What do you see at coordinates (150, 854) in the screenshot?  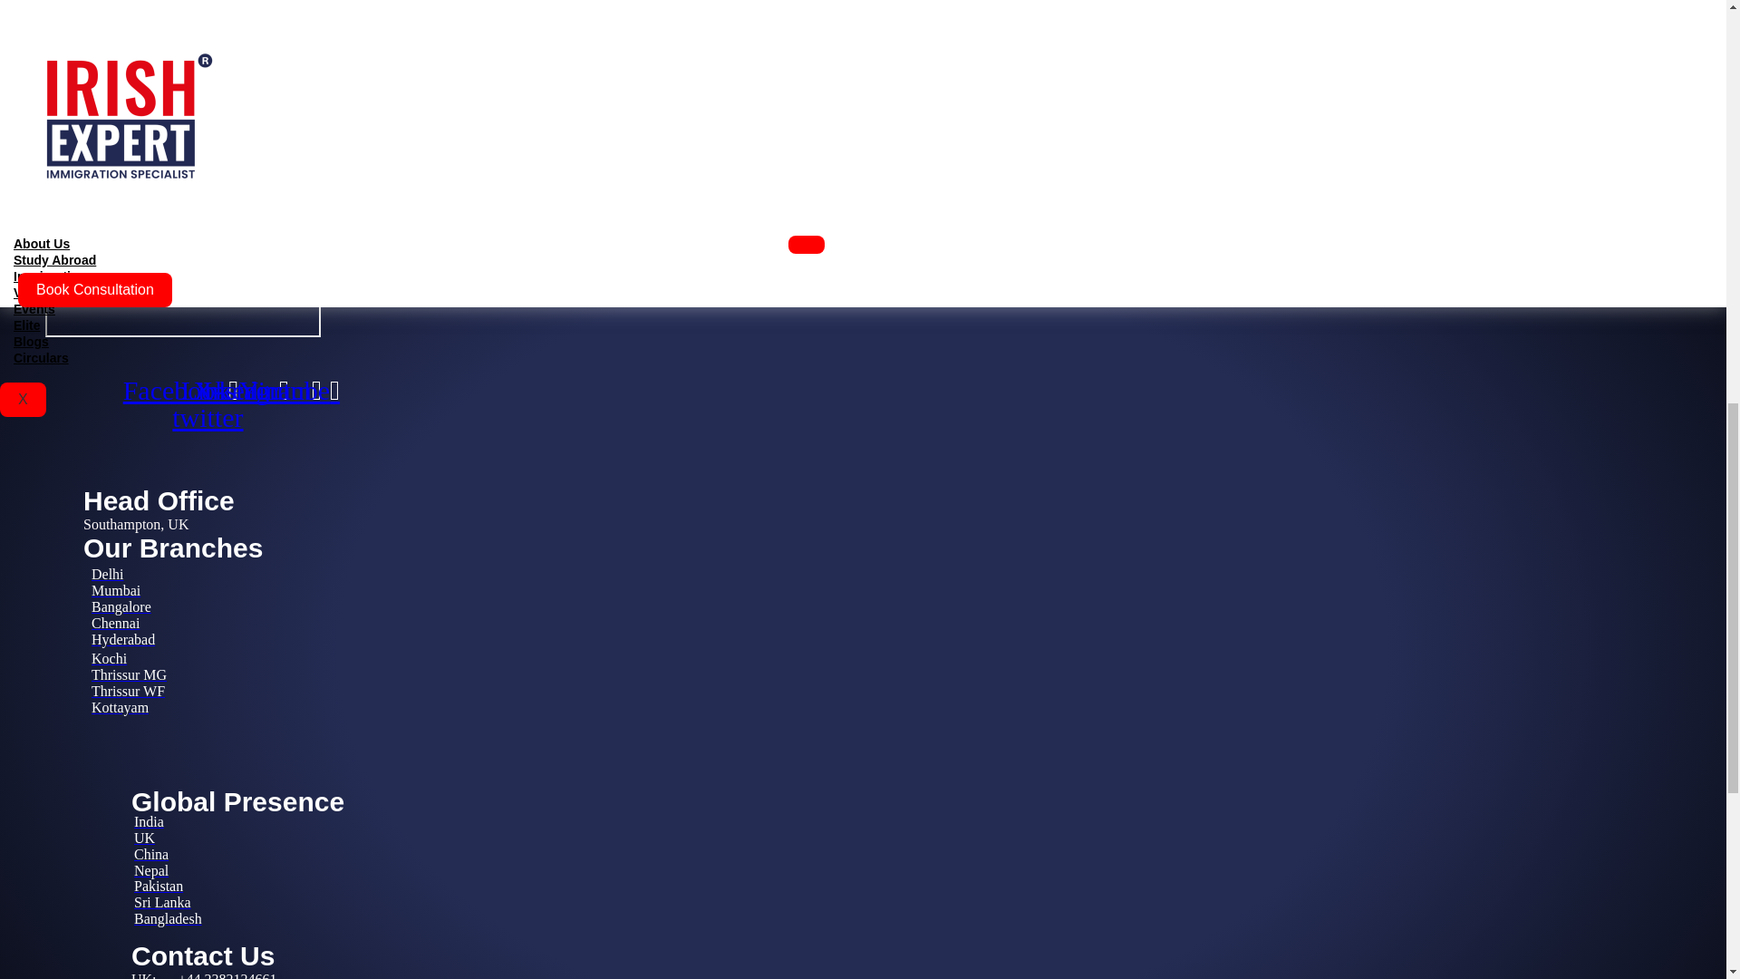 I see `China` at bounding box center [150, 854].